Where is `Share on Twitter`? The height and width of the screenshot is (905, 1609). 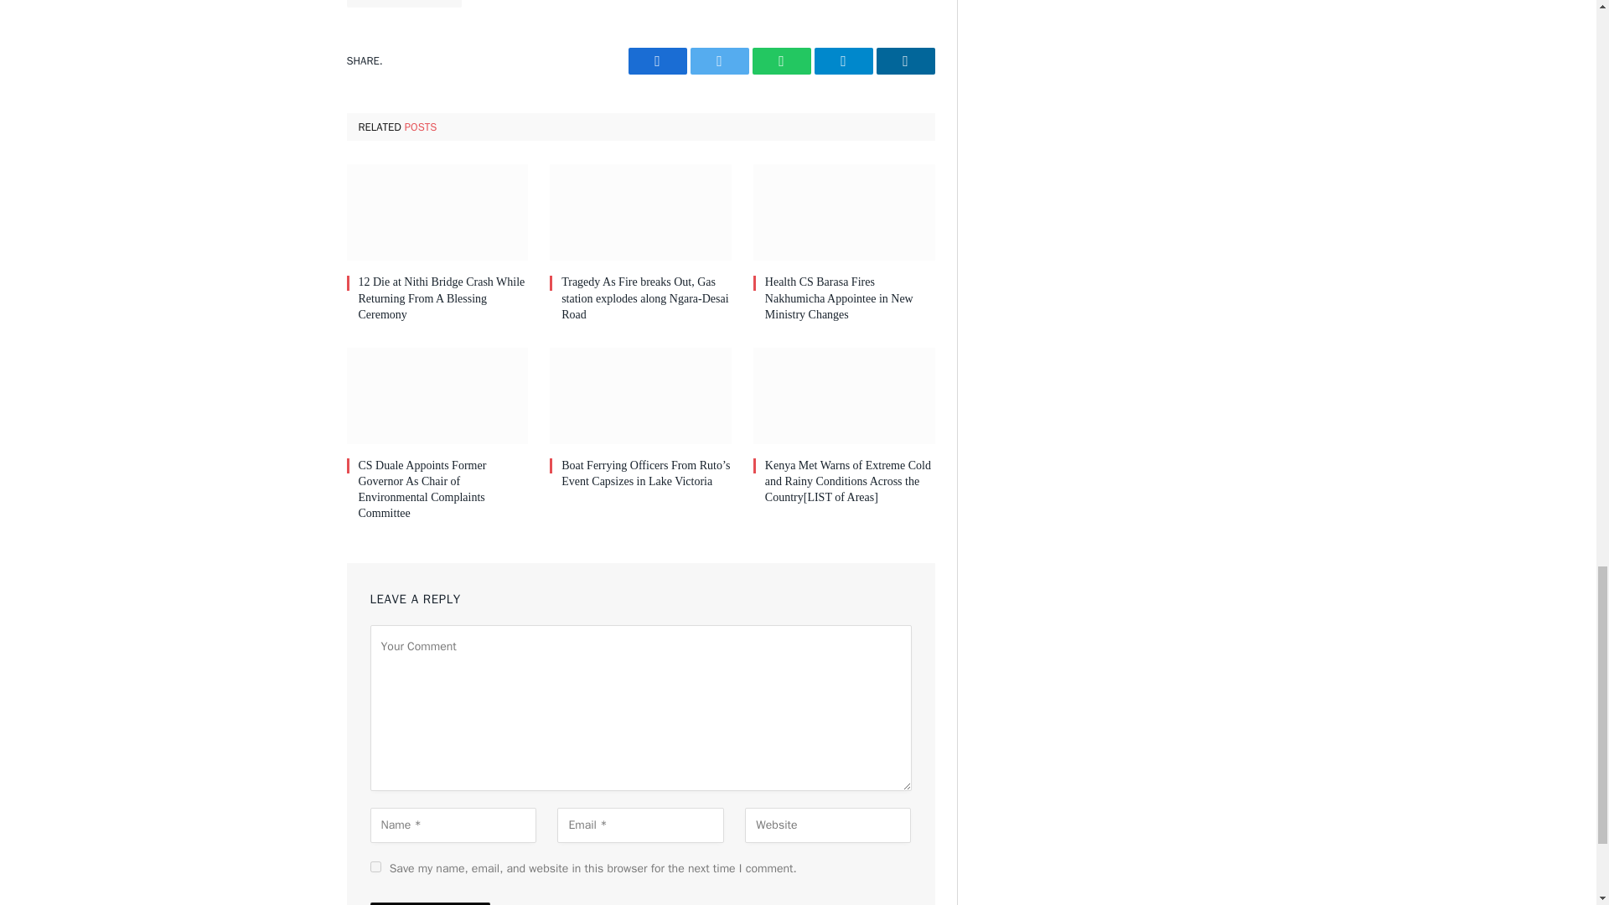
Share on Twitter is located at coordinates (719, 60).